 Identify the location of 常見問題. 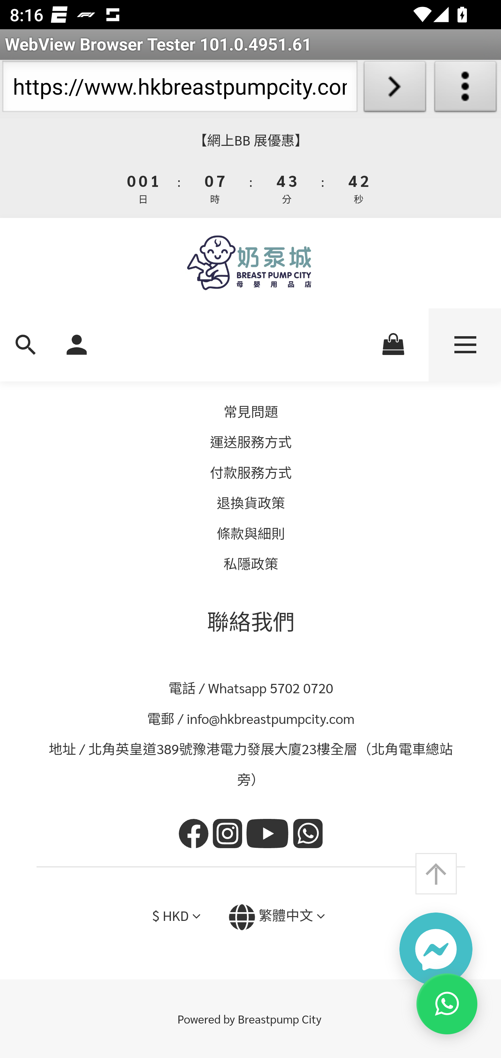
(250, 411).